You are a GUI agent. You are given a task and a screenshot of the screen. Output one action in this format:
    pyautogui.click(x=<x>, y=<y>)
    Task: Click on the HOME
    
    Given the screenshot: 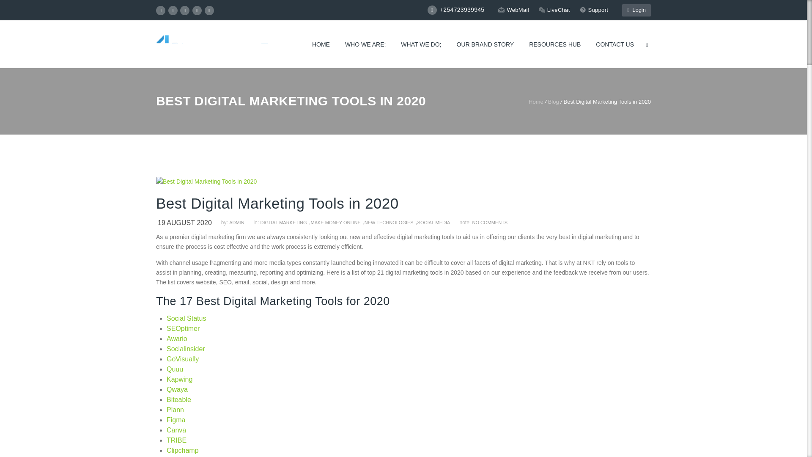 What is the action you would take?
    pyautogui.click(x=321, y=44)
    